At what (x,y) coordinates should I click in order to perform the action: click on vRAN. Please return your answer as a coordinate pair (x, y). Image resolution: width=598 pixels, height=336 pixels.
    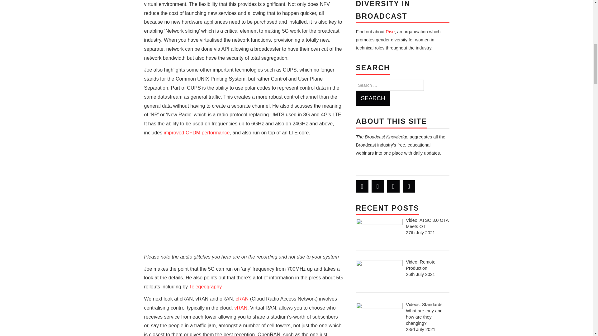
    Looking at the image, I should click on (241, 307).